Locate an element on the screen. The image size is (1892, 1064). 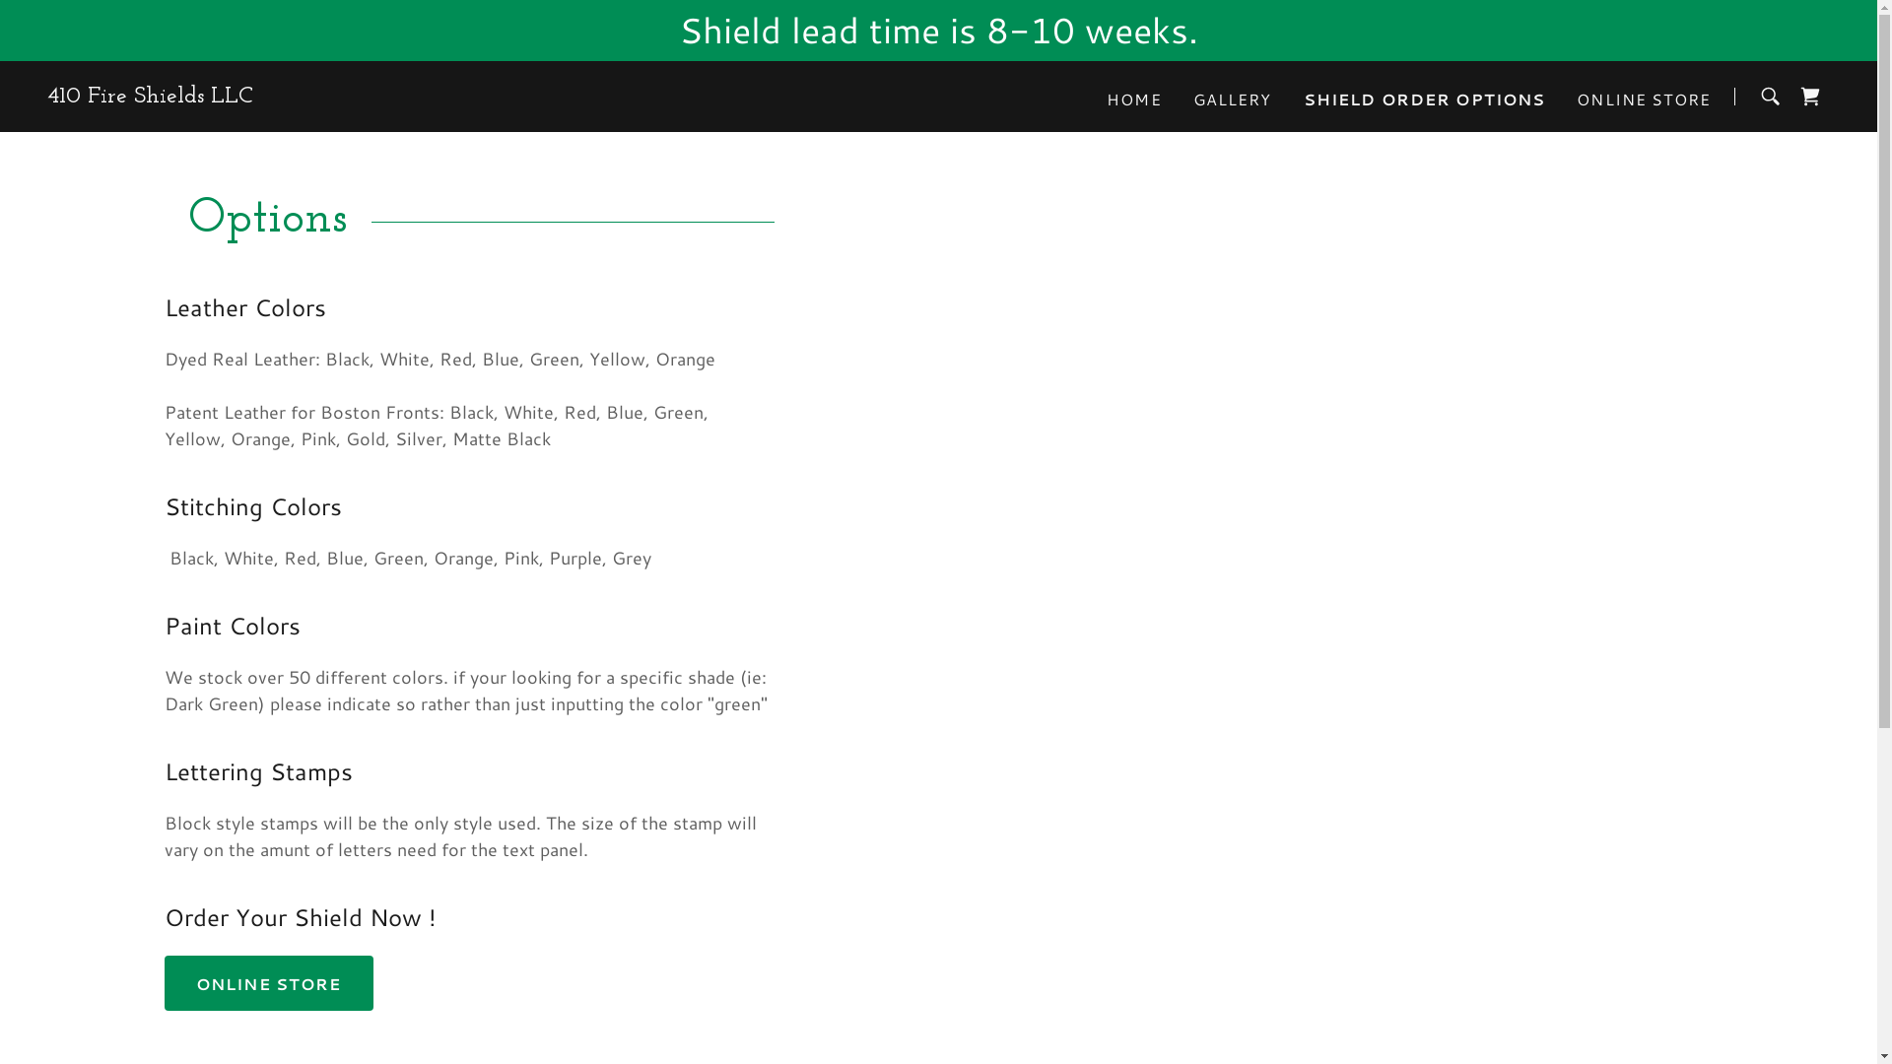
ONLINE STORE is located at coordinates (1644, 99).